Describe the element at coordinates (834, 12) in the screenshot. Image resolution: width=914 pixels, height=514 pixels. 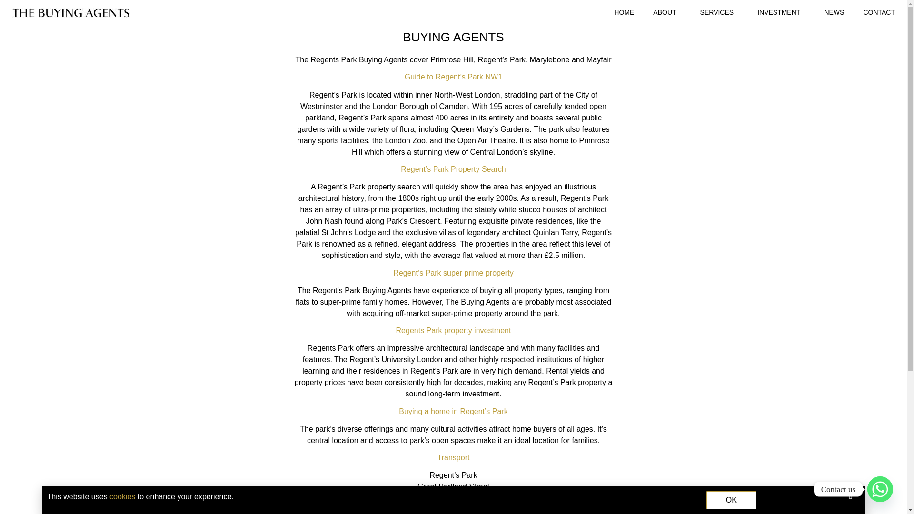
I see `NEWS` at that location.